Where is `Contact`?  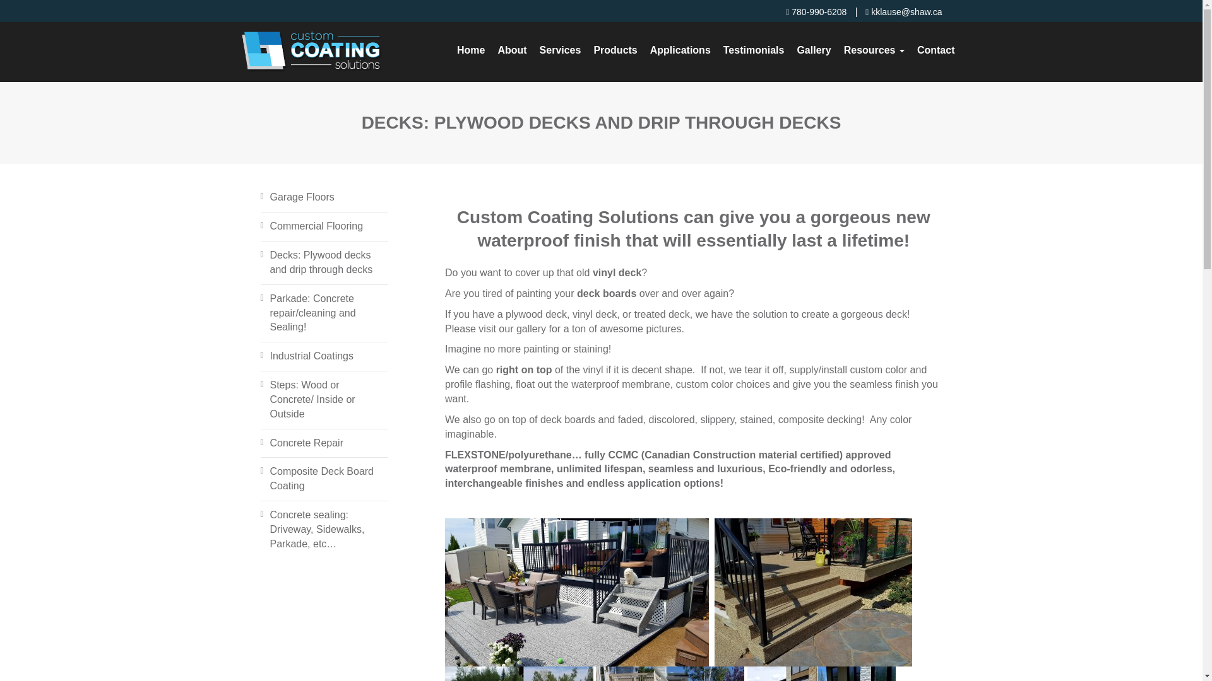
Contact is located at coordinates (936, 50).